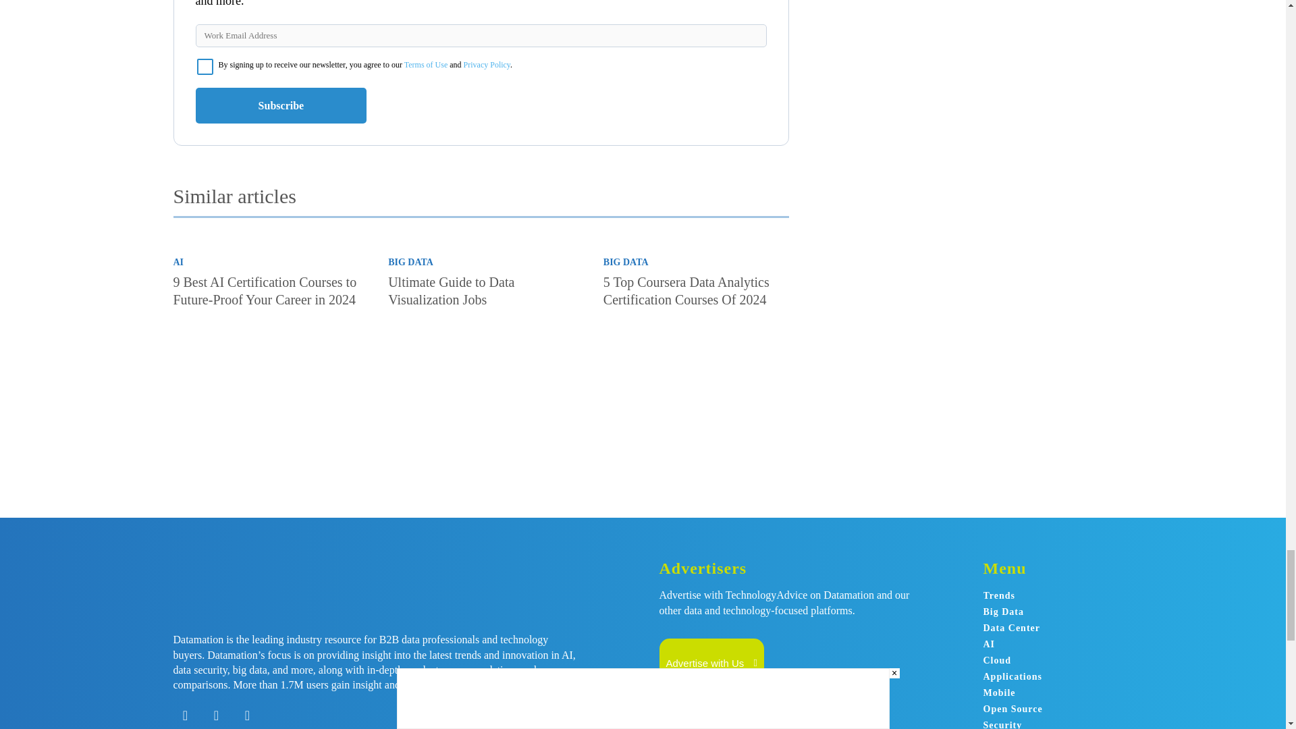 This screenshot has width=1296, height=729. I want to click on Ultimate Guide to Data Visualization Jobs, so click(451, 290).